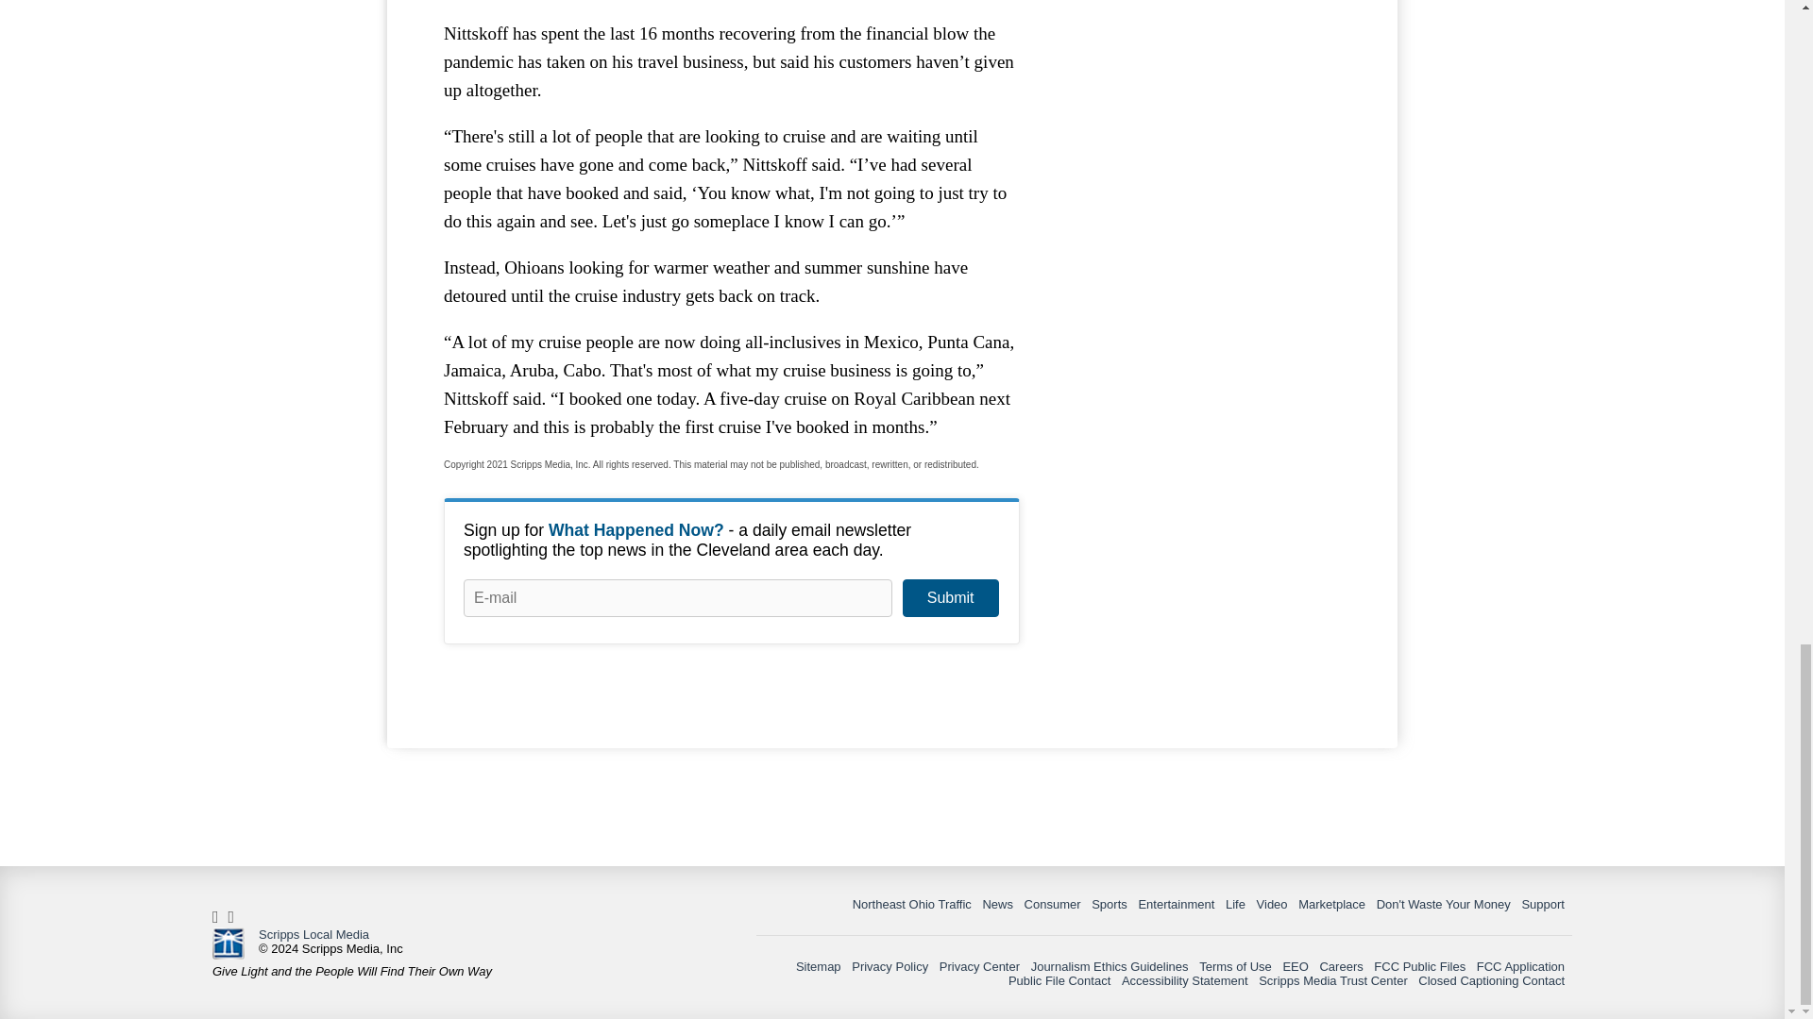 The width and height of the screenshot is (1813, 1019). I want to click on Submit, so click(950, 598).